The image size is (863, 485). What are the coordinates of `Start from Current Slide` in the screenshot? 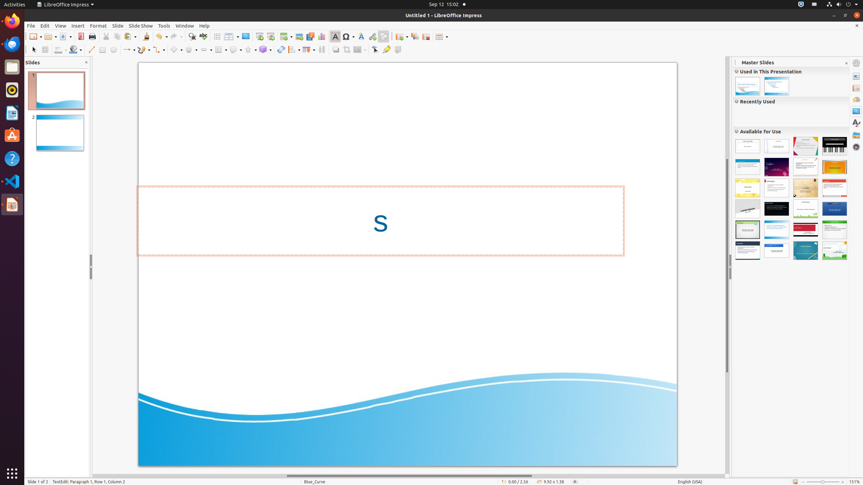 It's located at (270, 36).